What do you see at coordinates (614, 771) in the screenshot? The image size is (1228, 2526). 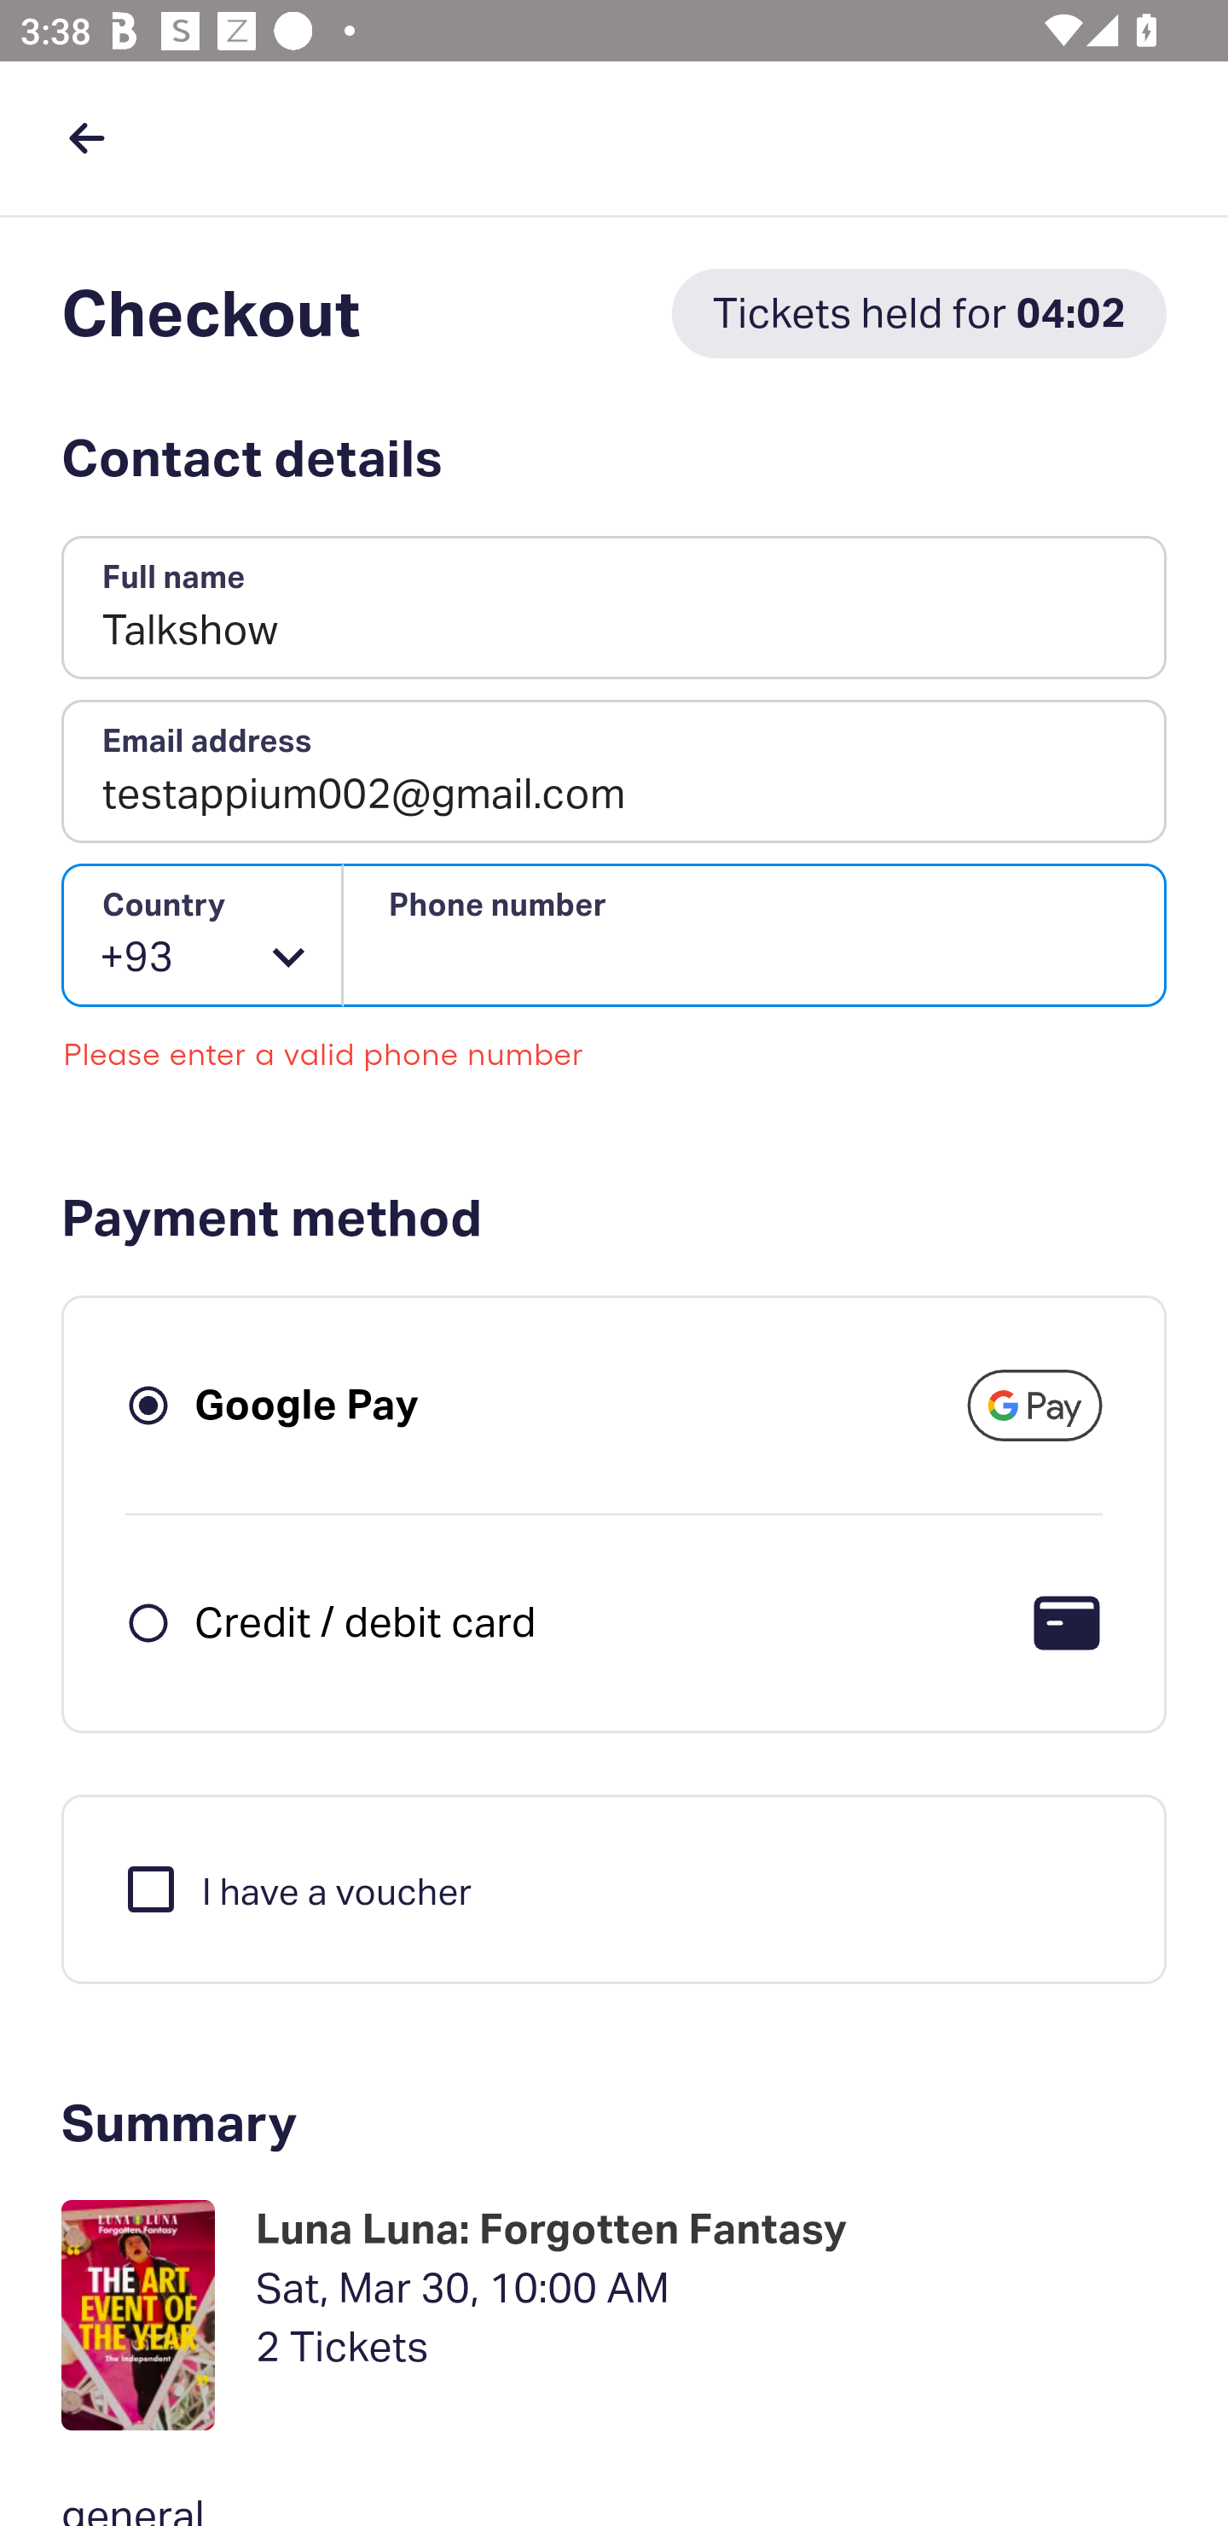 I see `testappium002@gmail.com` at bounding box center [614, 771].